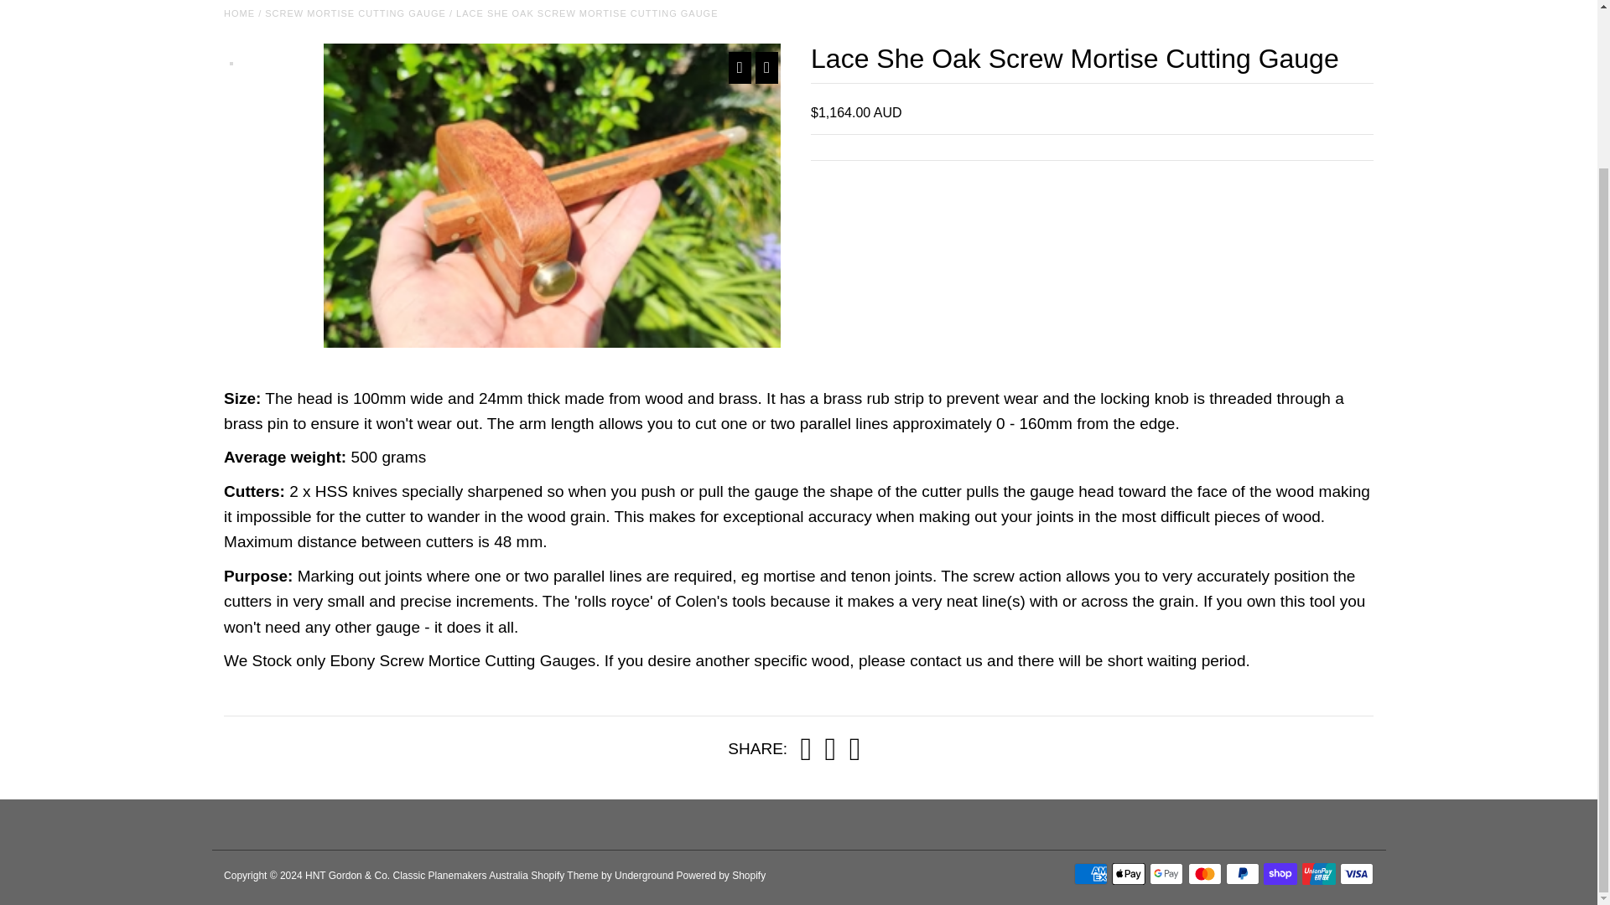  What do you see at coordinates (721, 875) in the screenshot?
I see `Powered by Shopify` at bounding box center [721, 875].